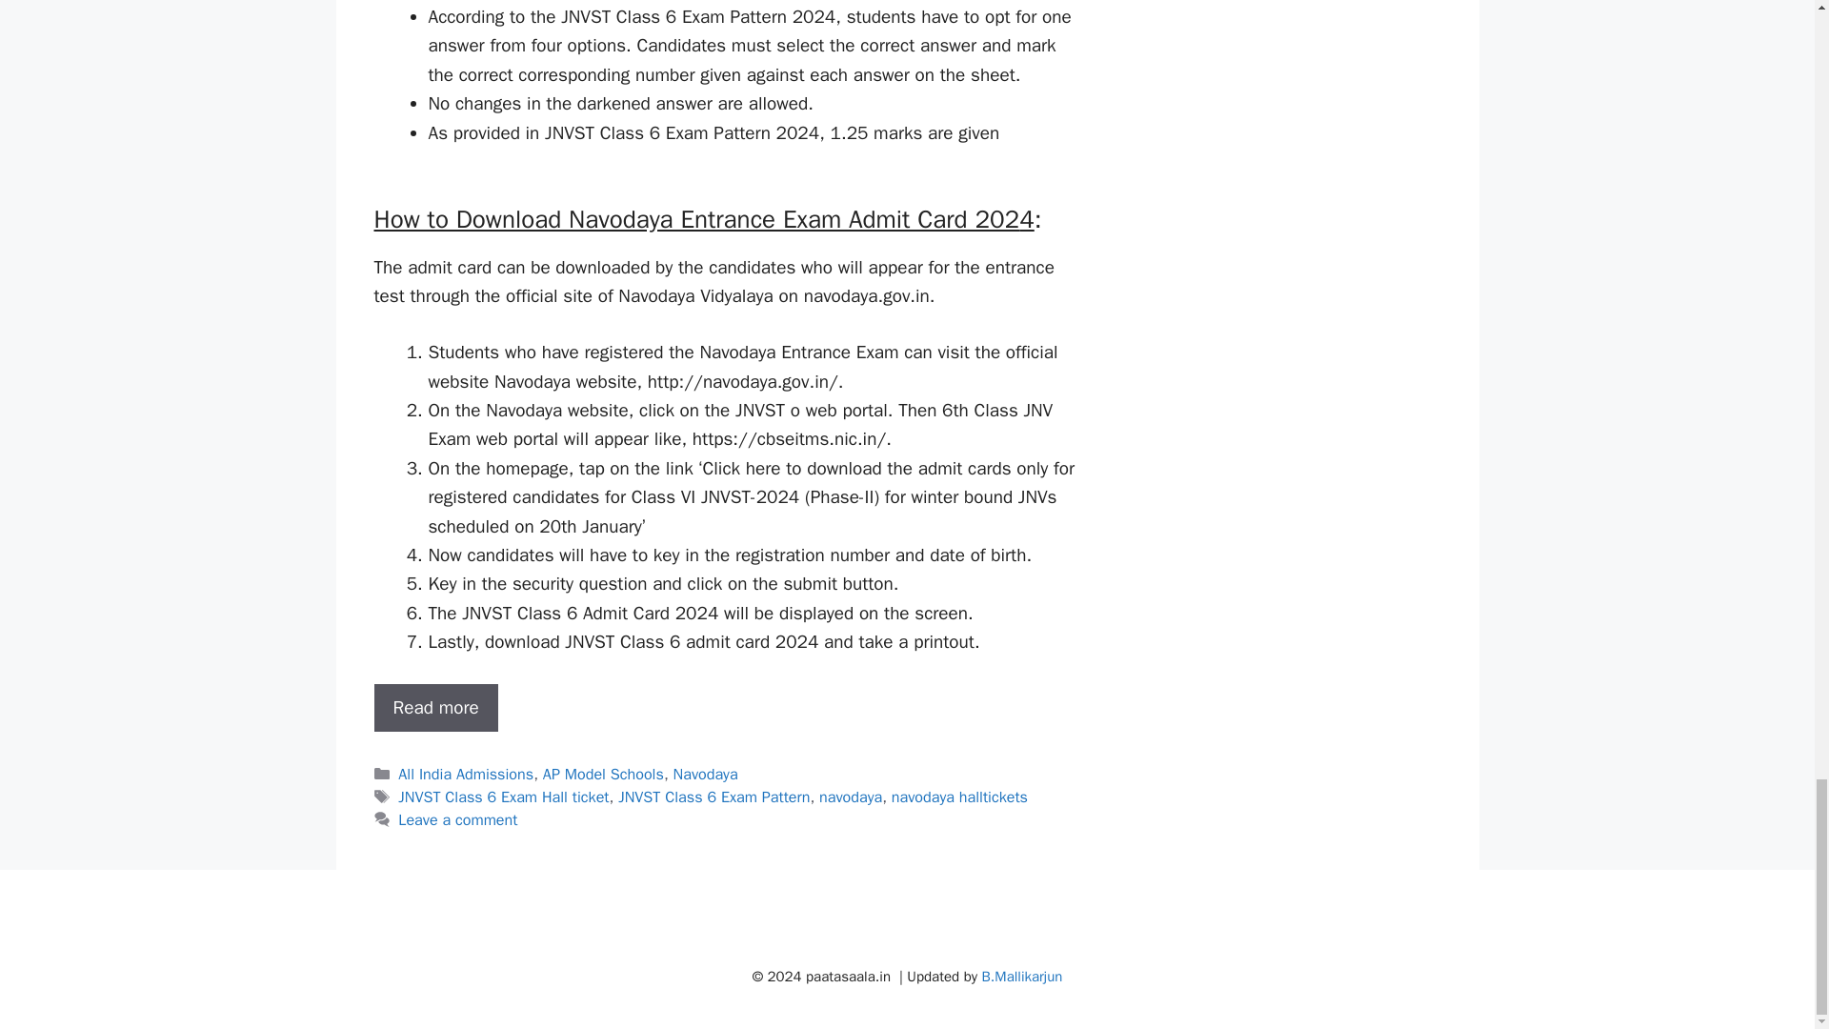 This screenshot has width=1829, height=1029. I want to click on JNVST Class 6 Exam Hall ticket, so click(503, 797).